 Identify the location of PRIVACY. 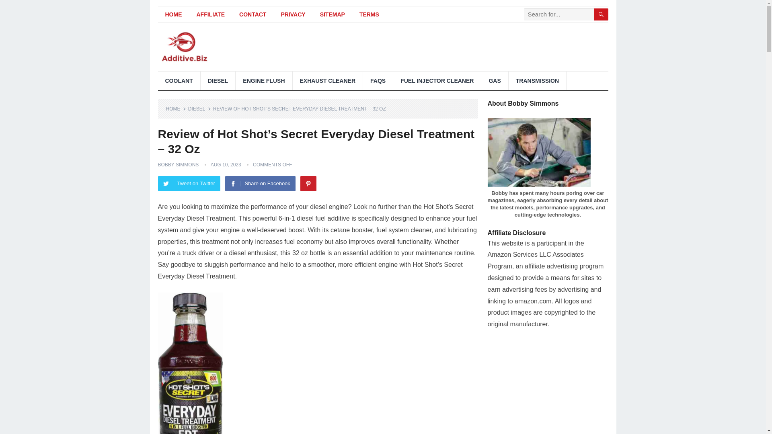
(293, 14).